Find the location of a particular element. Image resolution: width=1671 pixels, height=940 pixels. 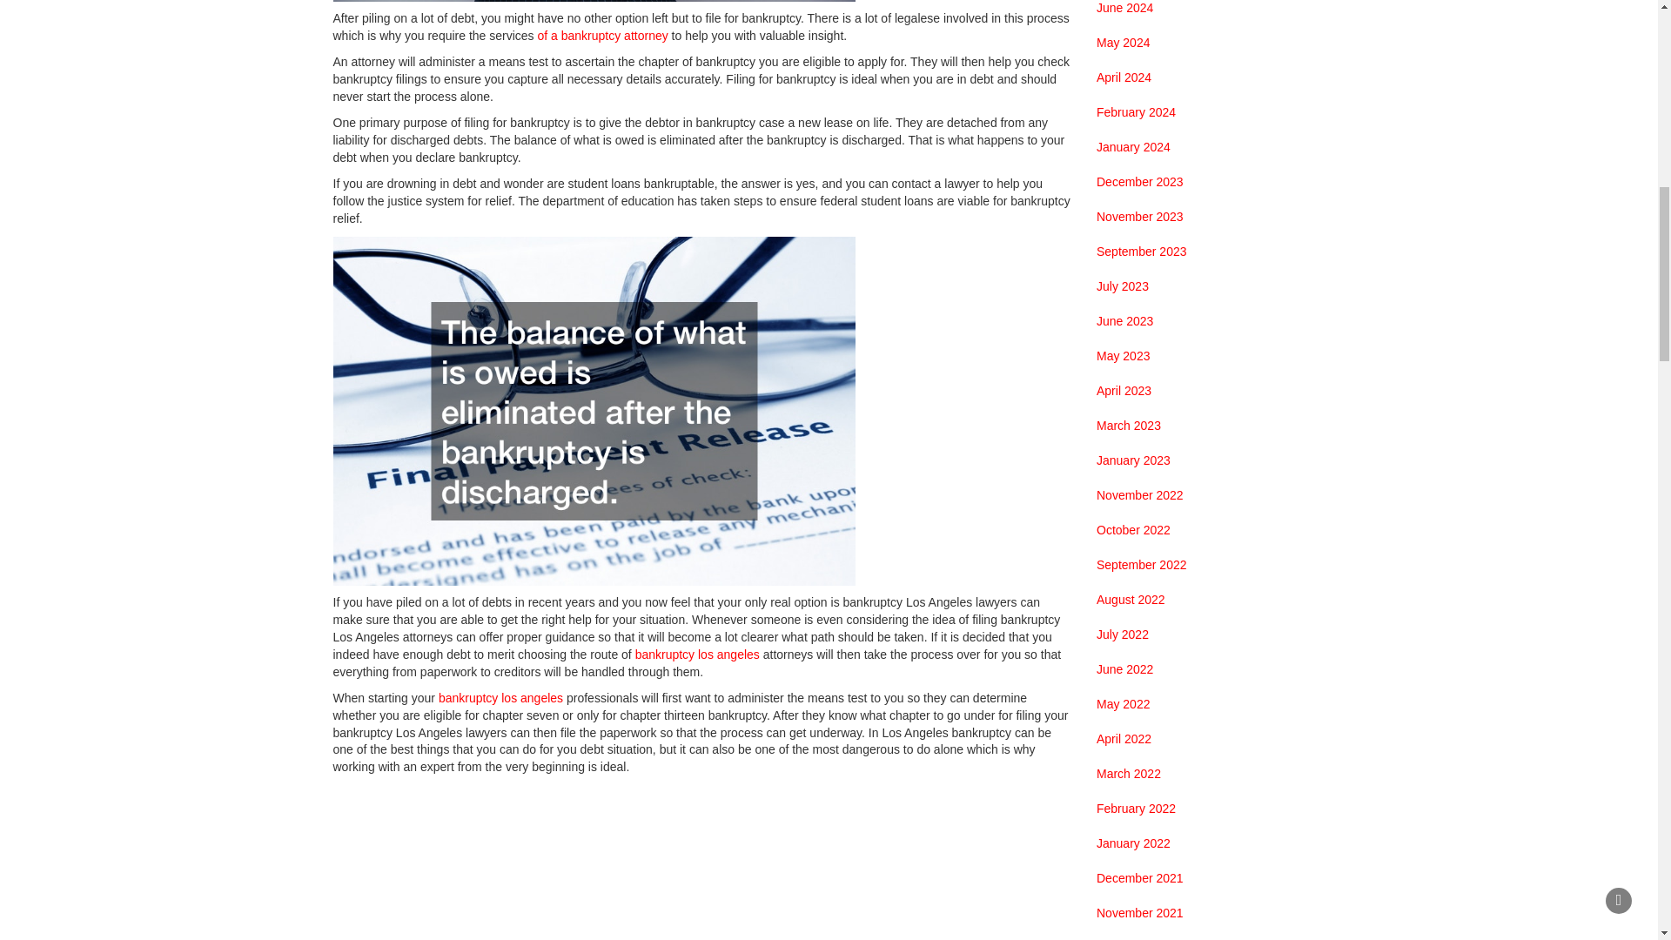

January 2023 is located at coordinates (1133, 461).